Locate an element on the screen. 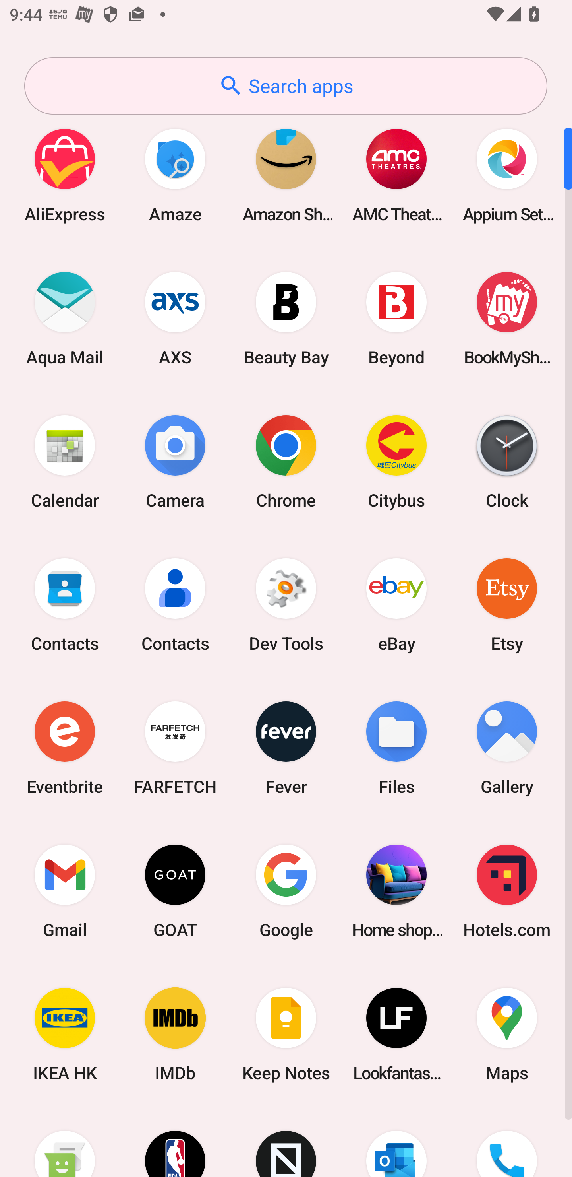 The height and width of the screenshot is (1177, 572). Eventbrite is located at coordinates (65, 748).